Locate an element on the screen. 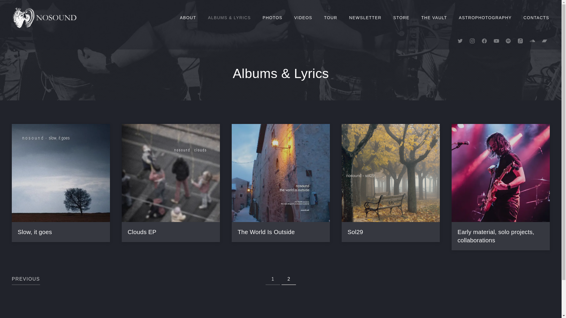 Image resolution: width=566 pixels, height=318 pixels. New Window is located at coordinates (496, 41).